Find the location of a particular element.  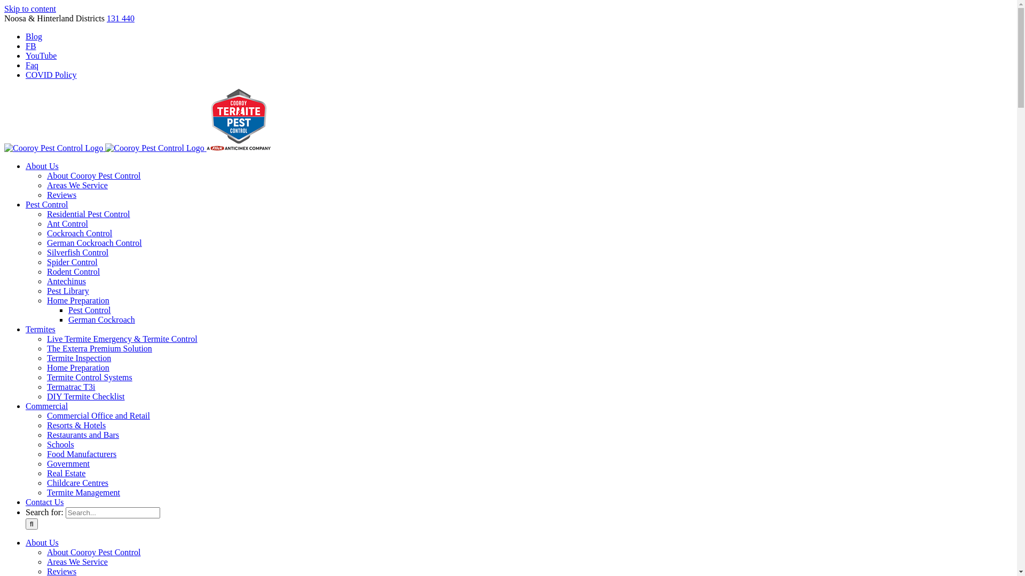

Pest Library is located at coordinates (68, 291).